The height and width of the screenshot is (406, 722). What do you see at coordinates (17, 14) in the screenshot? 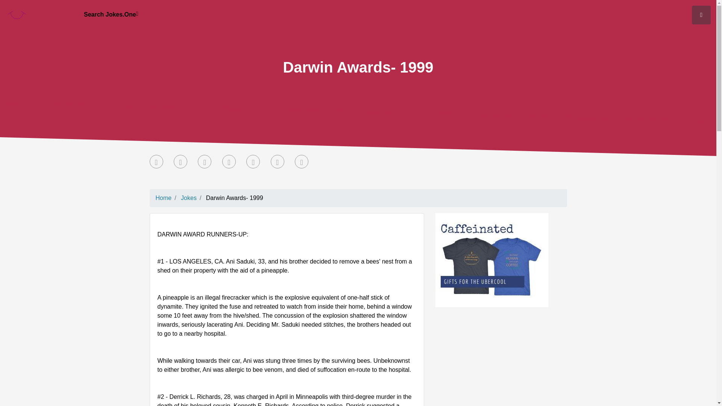
I see `Jokes One` at bounding box center [17, 14].